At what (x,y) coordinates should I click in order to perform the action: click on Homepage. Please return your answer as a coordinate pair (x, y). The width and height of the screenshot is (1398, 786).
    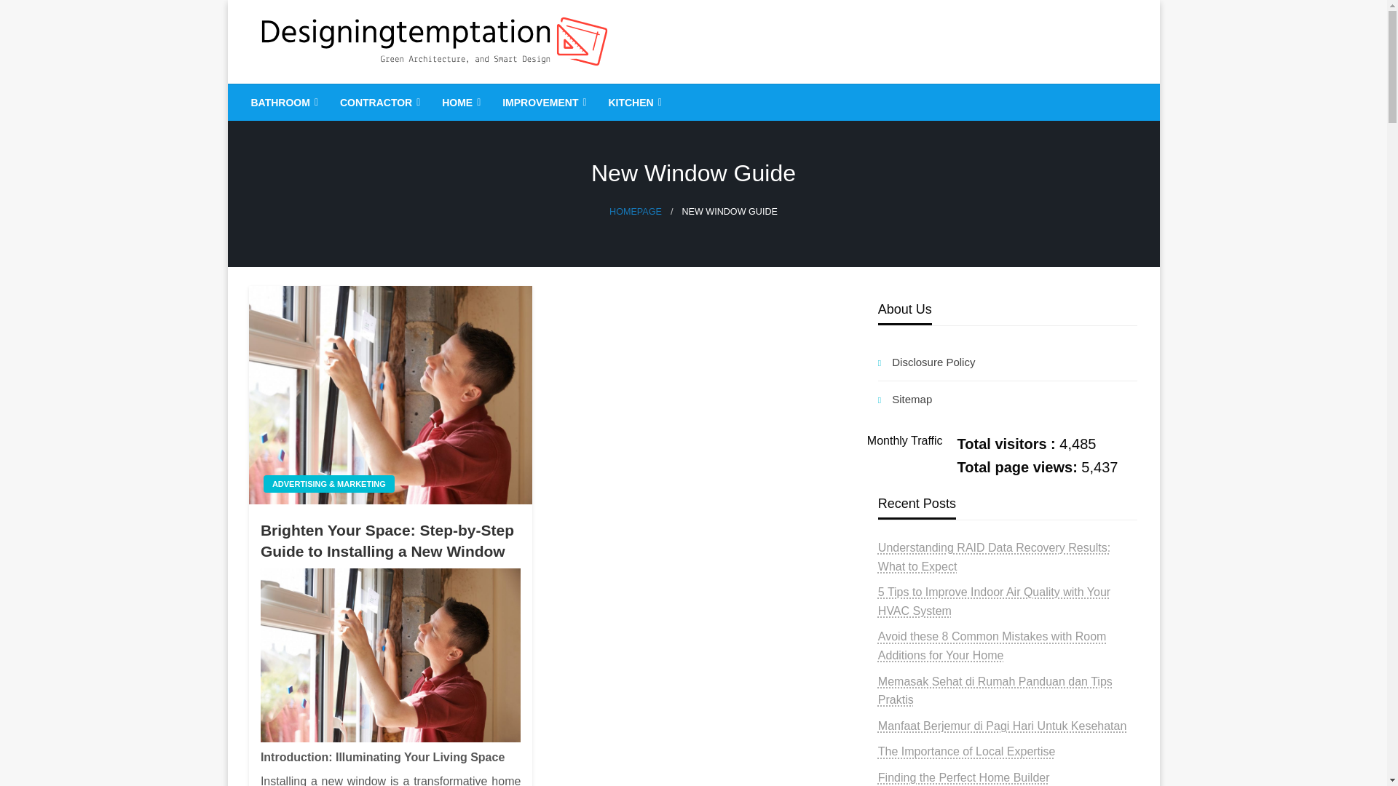
    Looking at the image, I should click on (635, 212).